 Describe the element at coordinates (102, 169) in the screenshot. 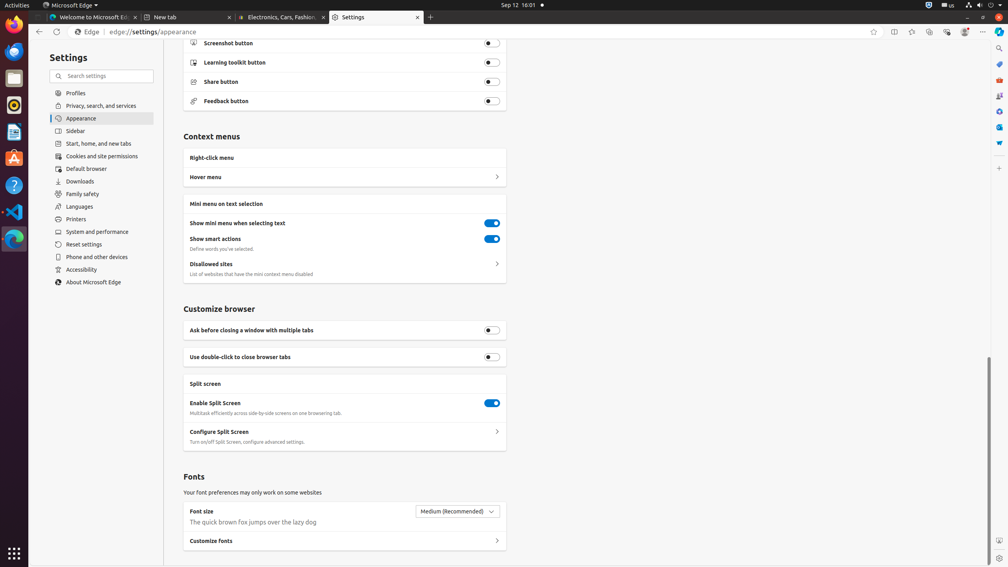

I see `Default browser` at that location.